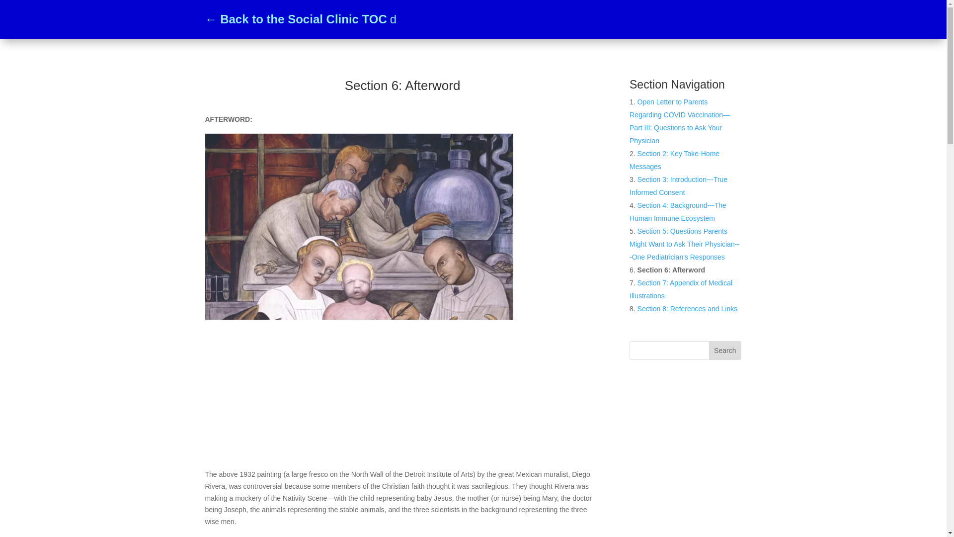 The width and height of the screenshot is (954, 537). Describe the element at coordinates (724, 350) in the screenshot. I see `Search` at that location.